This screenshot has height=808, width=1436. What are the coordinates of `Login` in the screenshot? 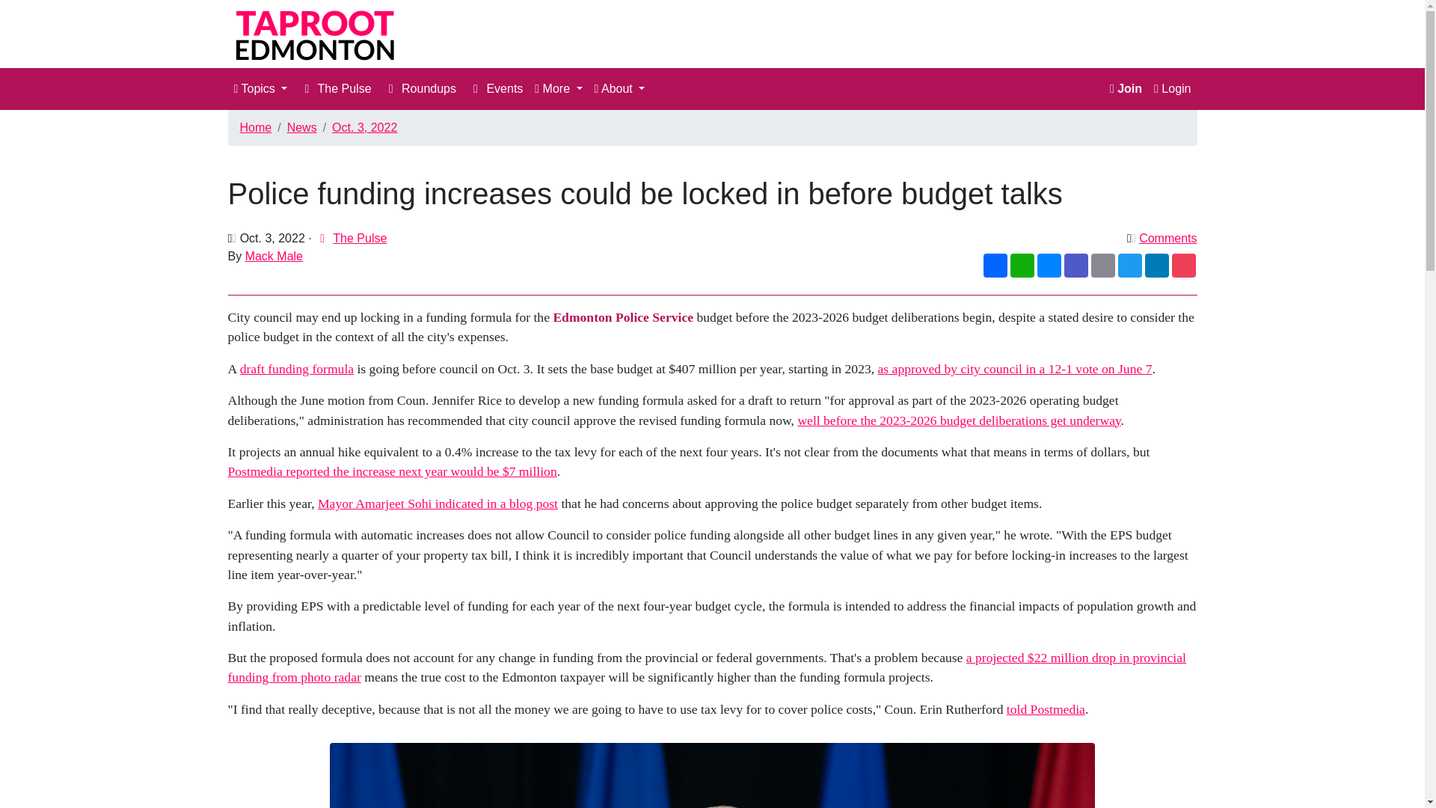 It's located at (1171, 89).